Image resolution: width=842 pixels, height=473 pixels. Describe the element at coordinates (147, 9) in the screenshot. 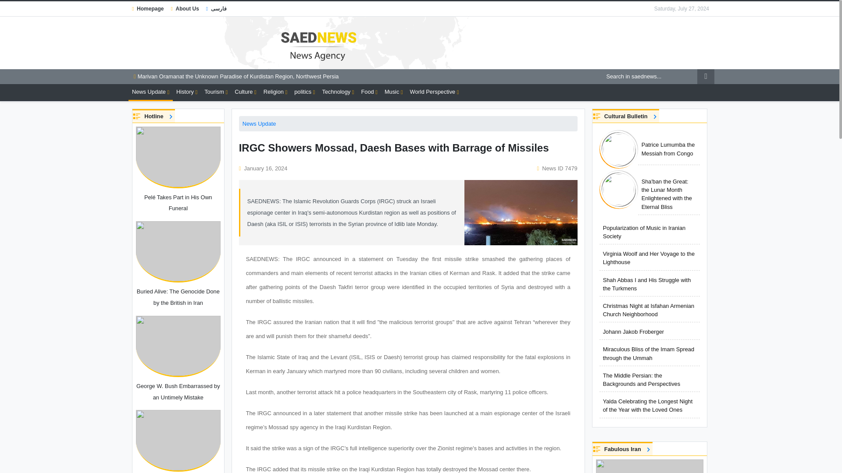

I see `  Homepage` at that location.